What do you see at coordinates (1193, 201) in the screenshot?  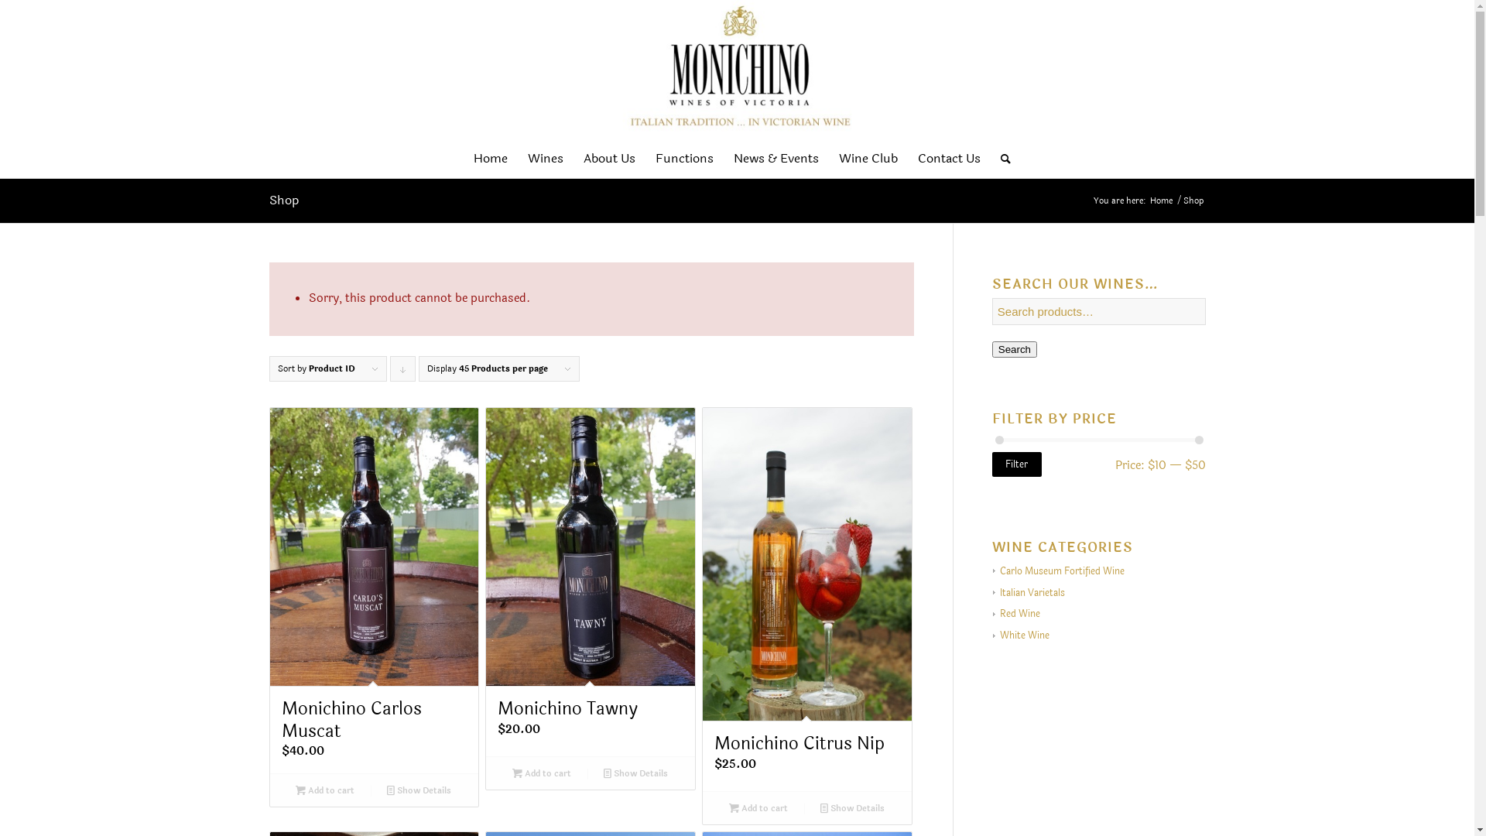 I see `Shop` at bounding box center [1193, 201].